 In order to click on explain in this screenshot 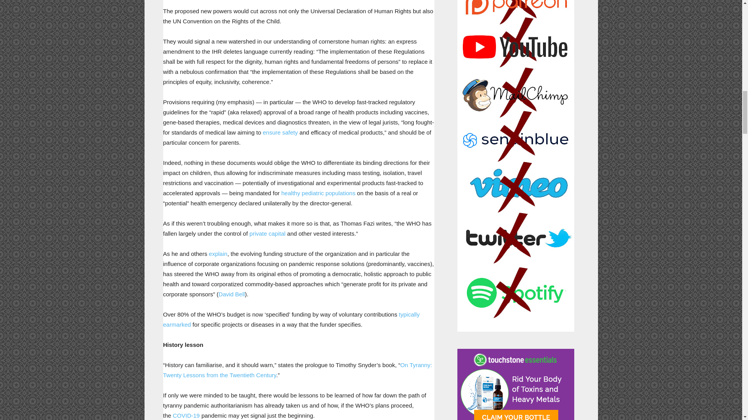, I will do `click(218, 254)`.